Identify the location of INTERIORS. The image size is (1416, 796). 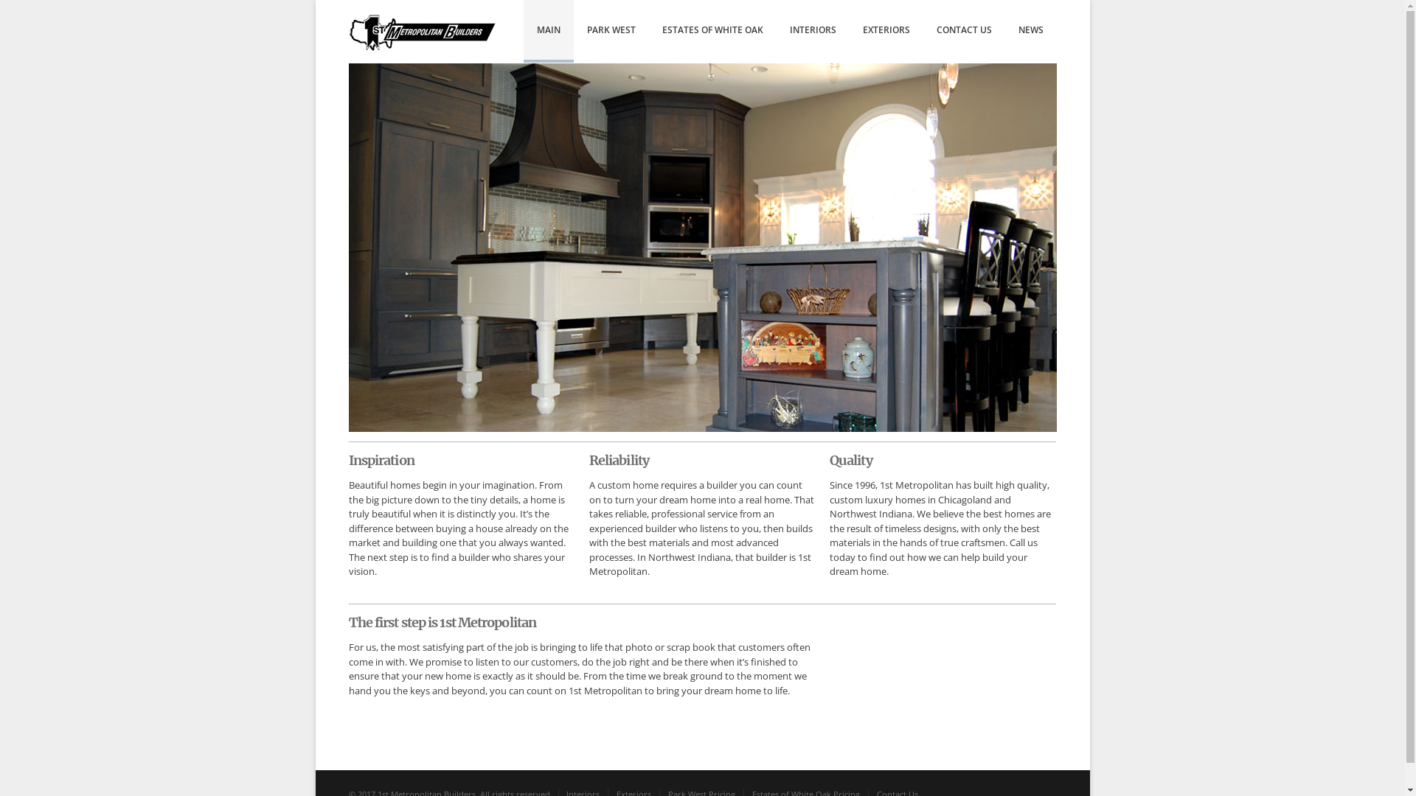
(813, 31).